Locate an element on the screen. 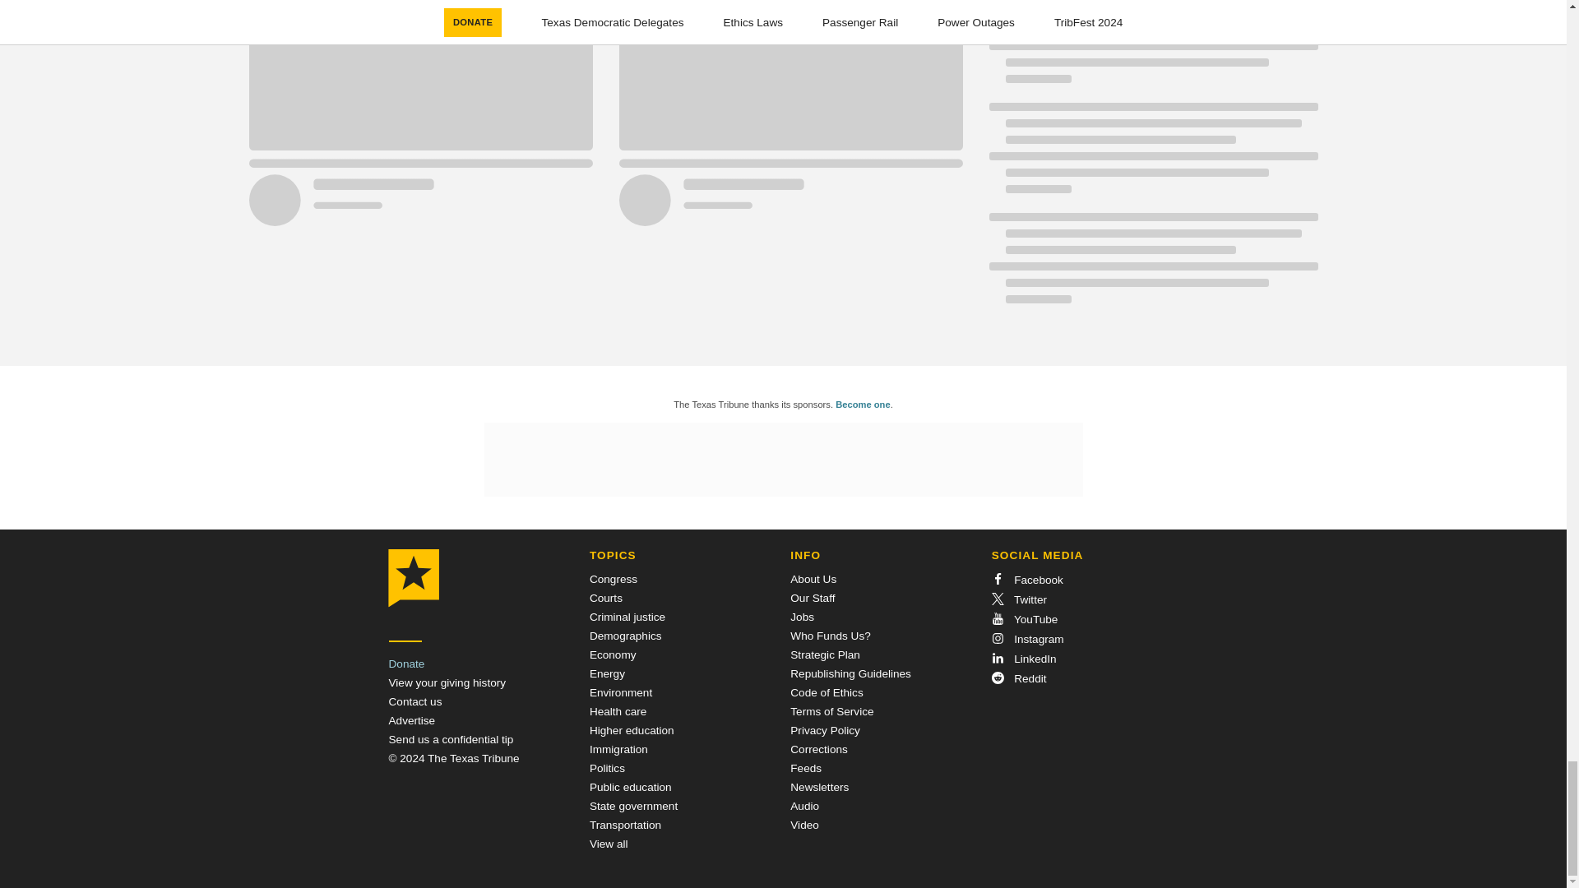 This screenshot has height=888, width=1579. Who Funds Us? is located at coordinates (830, 635).